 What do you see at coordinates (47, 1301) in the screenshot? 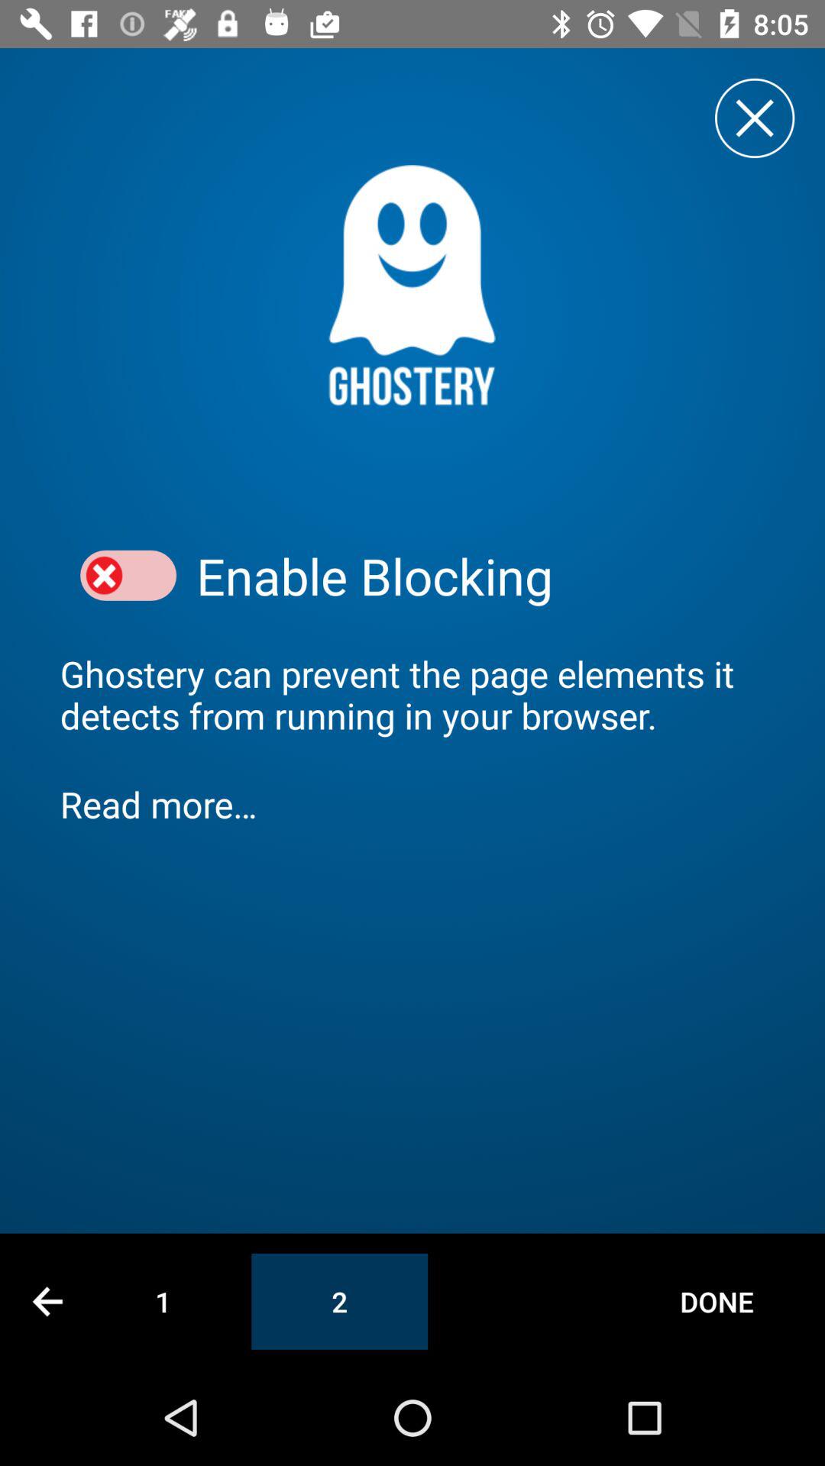
I see `open item to the left of 1 item` at bounding box center [47, 1301].